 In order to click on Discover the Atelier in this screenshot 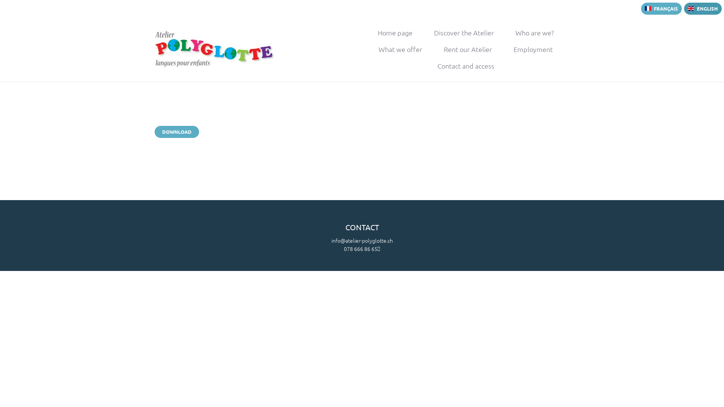, I will do `click(464, 33)`.